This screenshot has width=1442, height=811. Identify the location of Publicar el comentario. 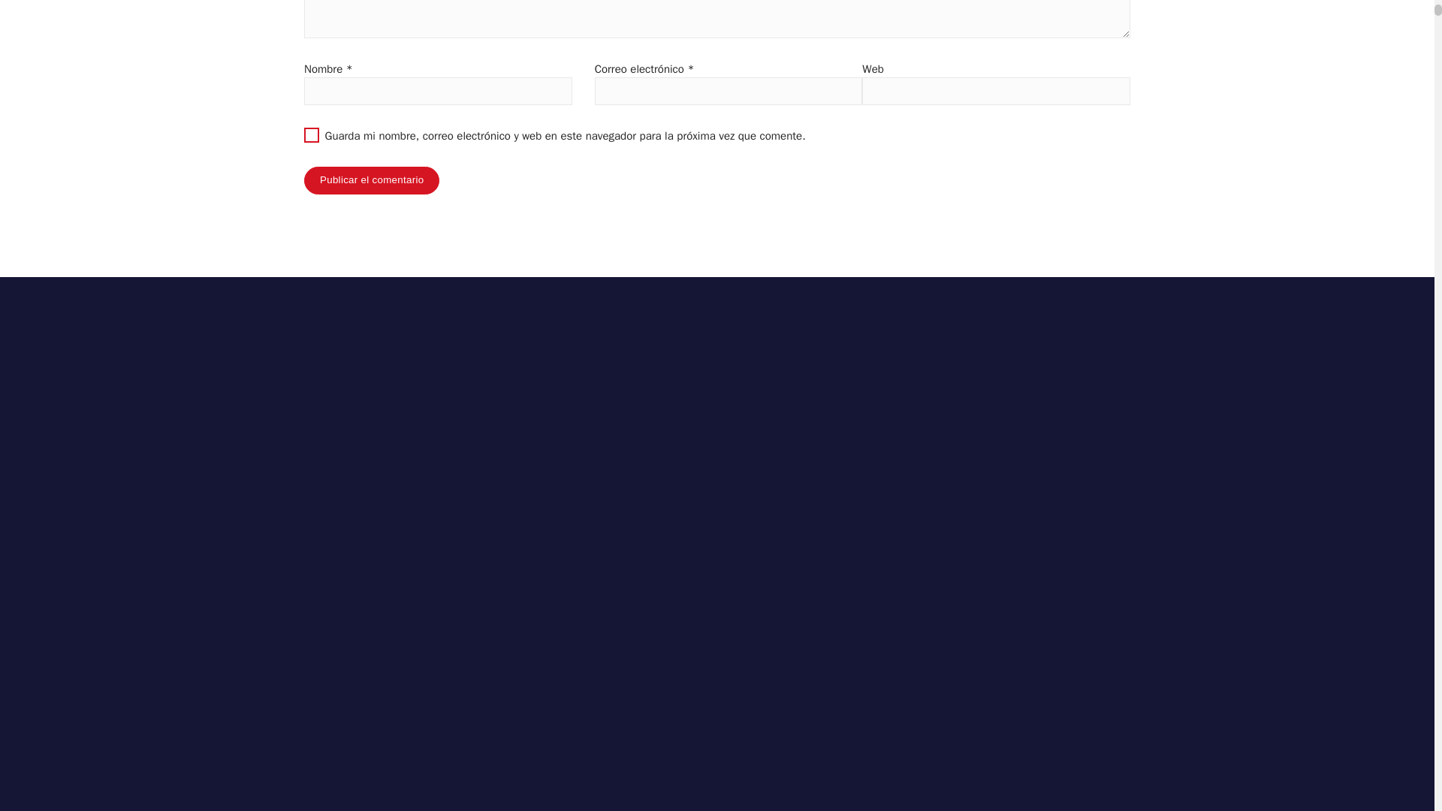
(372, 180).